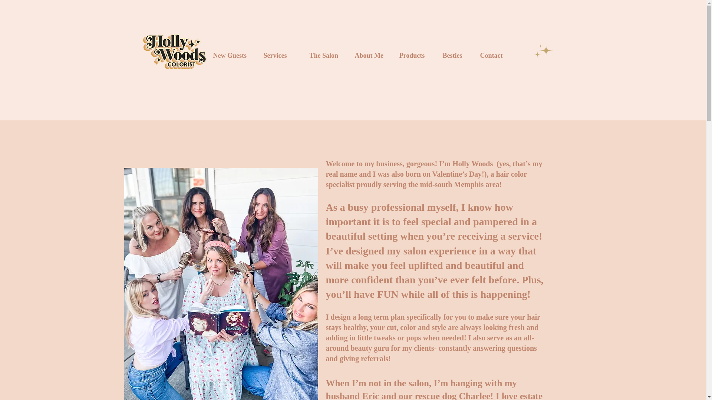 This screenshot has height=400, width=712. I want to click on Services, so click(275, 56).